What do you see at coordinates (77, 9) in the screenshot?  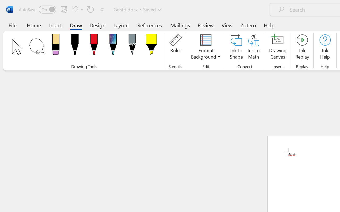 I see `Undo Apply Quick Style` at bounding box center [77, 9].